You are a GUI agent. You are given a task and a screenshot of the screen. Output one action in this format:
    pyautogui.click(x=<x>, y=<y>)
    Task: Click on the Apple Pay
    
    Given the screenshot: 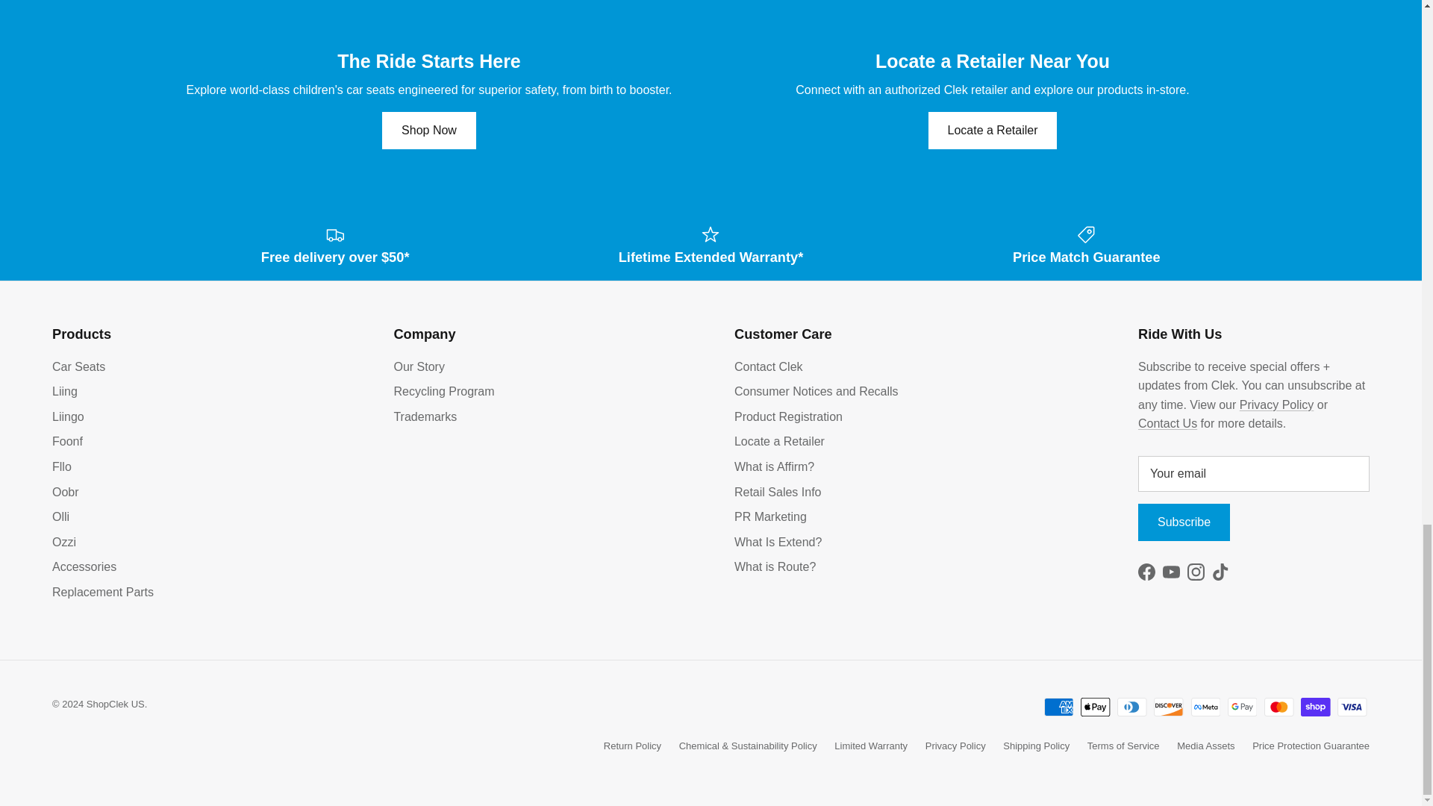 What is the action you would take?
    pyautogui.click(x=1096, y=707)
    